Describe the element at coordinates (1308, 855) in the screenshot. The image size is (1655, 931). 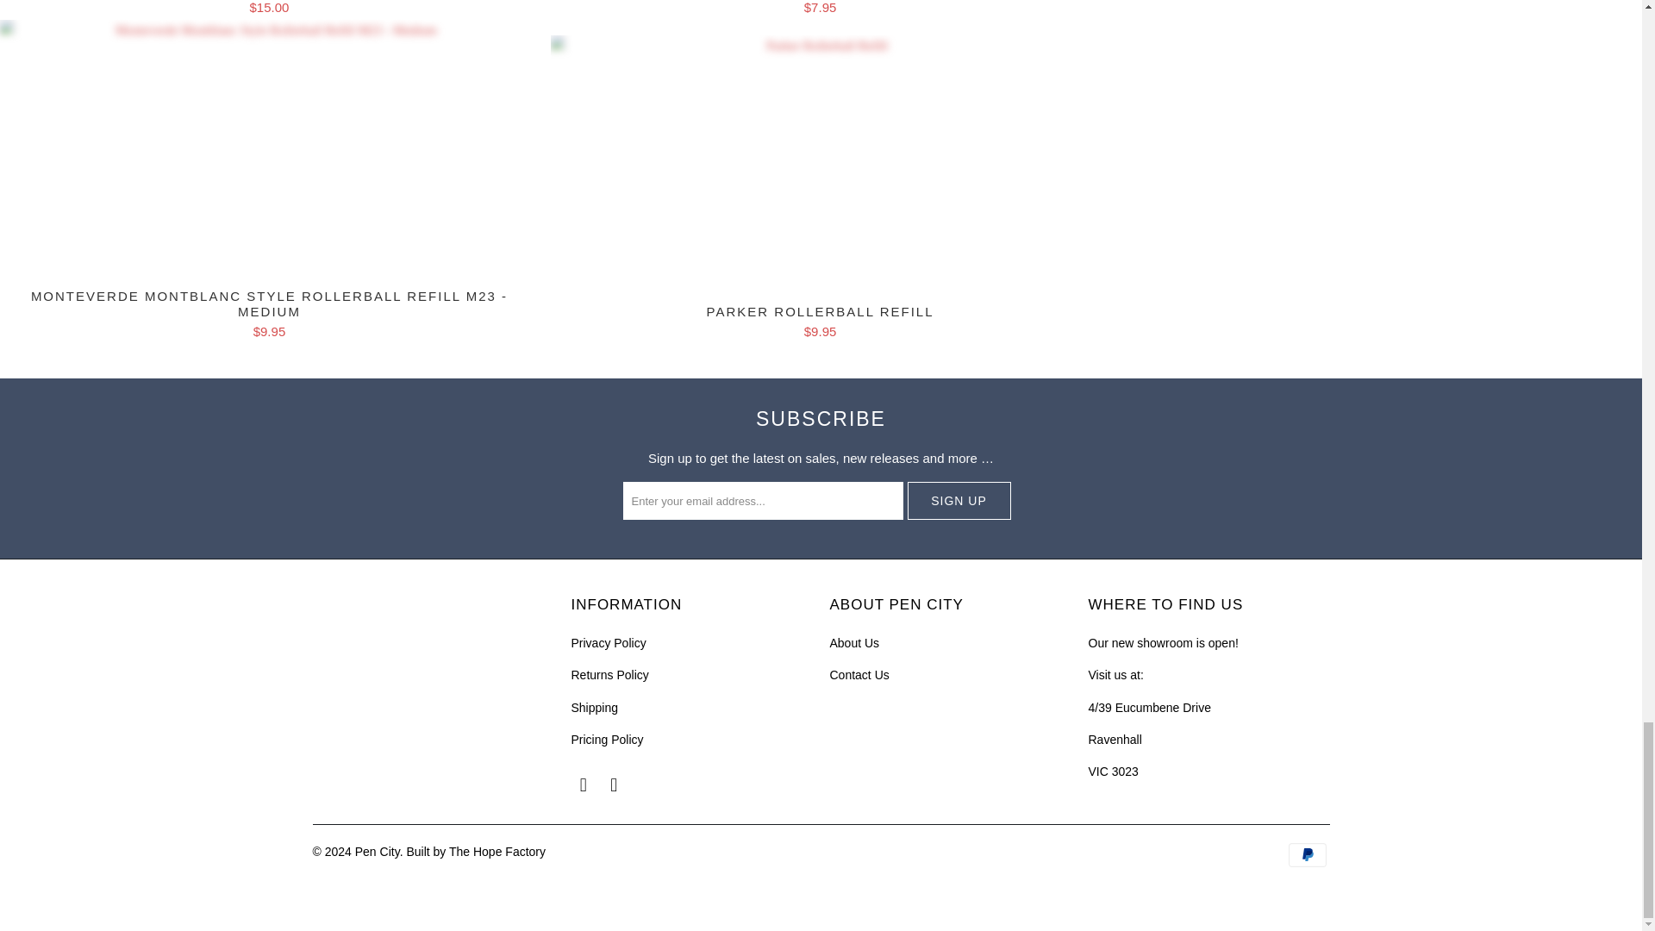
I see `PayPal` at that location.